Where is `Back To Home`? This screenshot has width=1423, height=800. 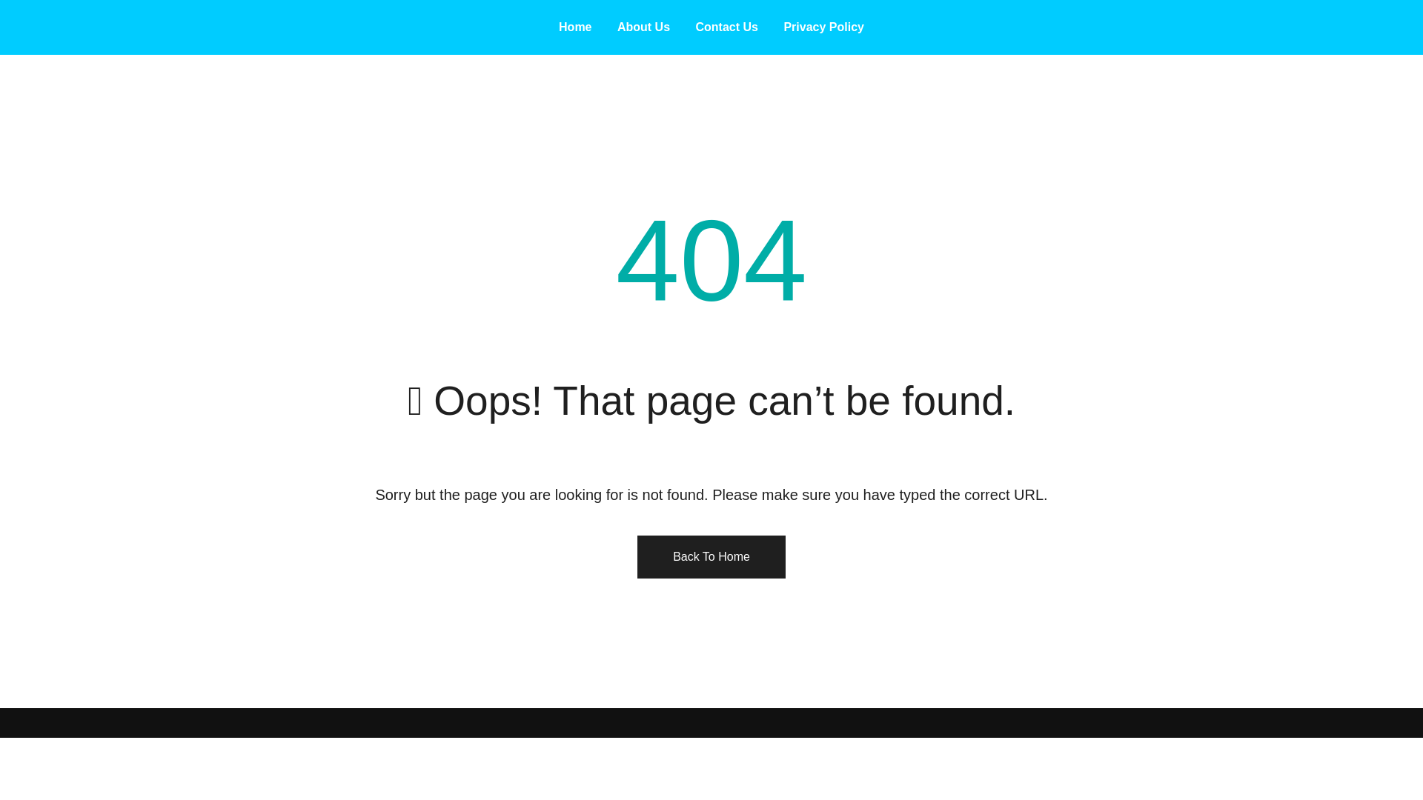 Back To Home is located at coordinates (711, 556).